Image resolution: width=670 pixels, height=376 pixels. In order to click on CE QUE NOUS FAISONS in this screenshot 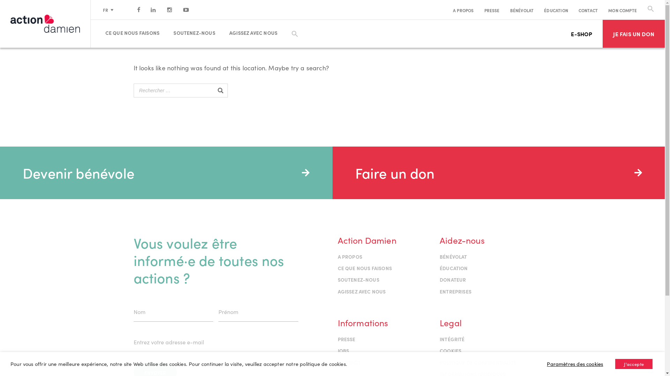, I will do `click(365, 268)`.